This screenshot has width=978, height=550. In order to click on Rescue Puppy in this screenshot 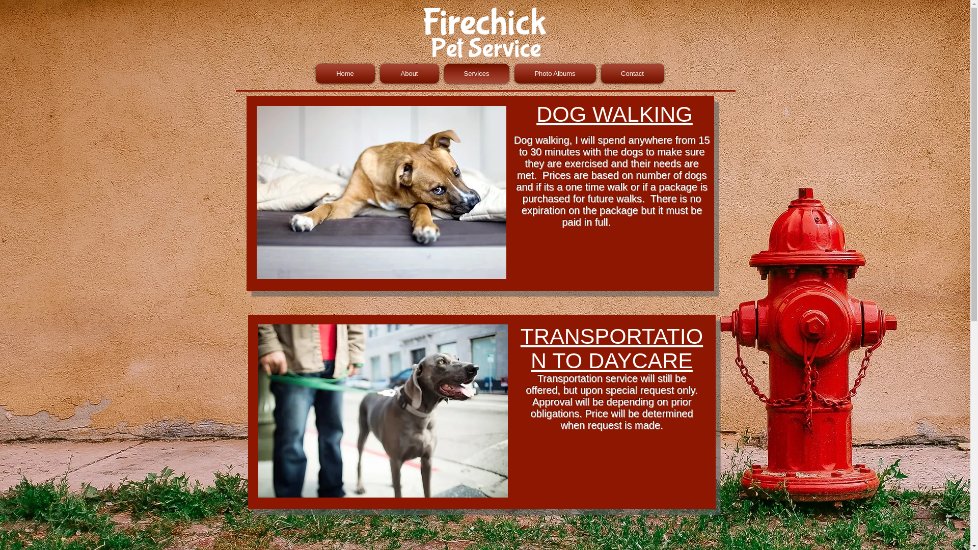, I will do `click(381, 193)`.